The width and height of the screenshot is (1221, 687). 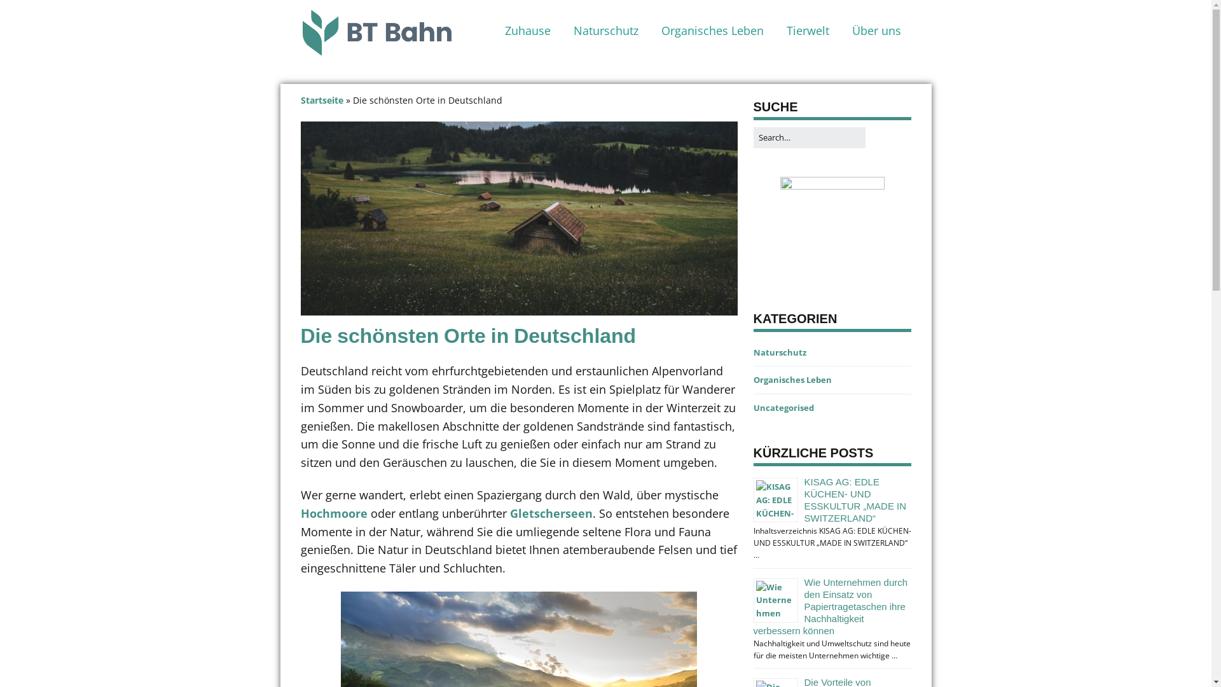 What do you see at coordinates (333, 513) in the screenshot?
I see `Hochmoore` at bounding box center [333, 513].